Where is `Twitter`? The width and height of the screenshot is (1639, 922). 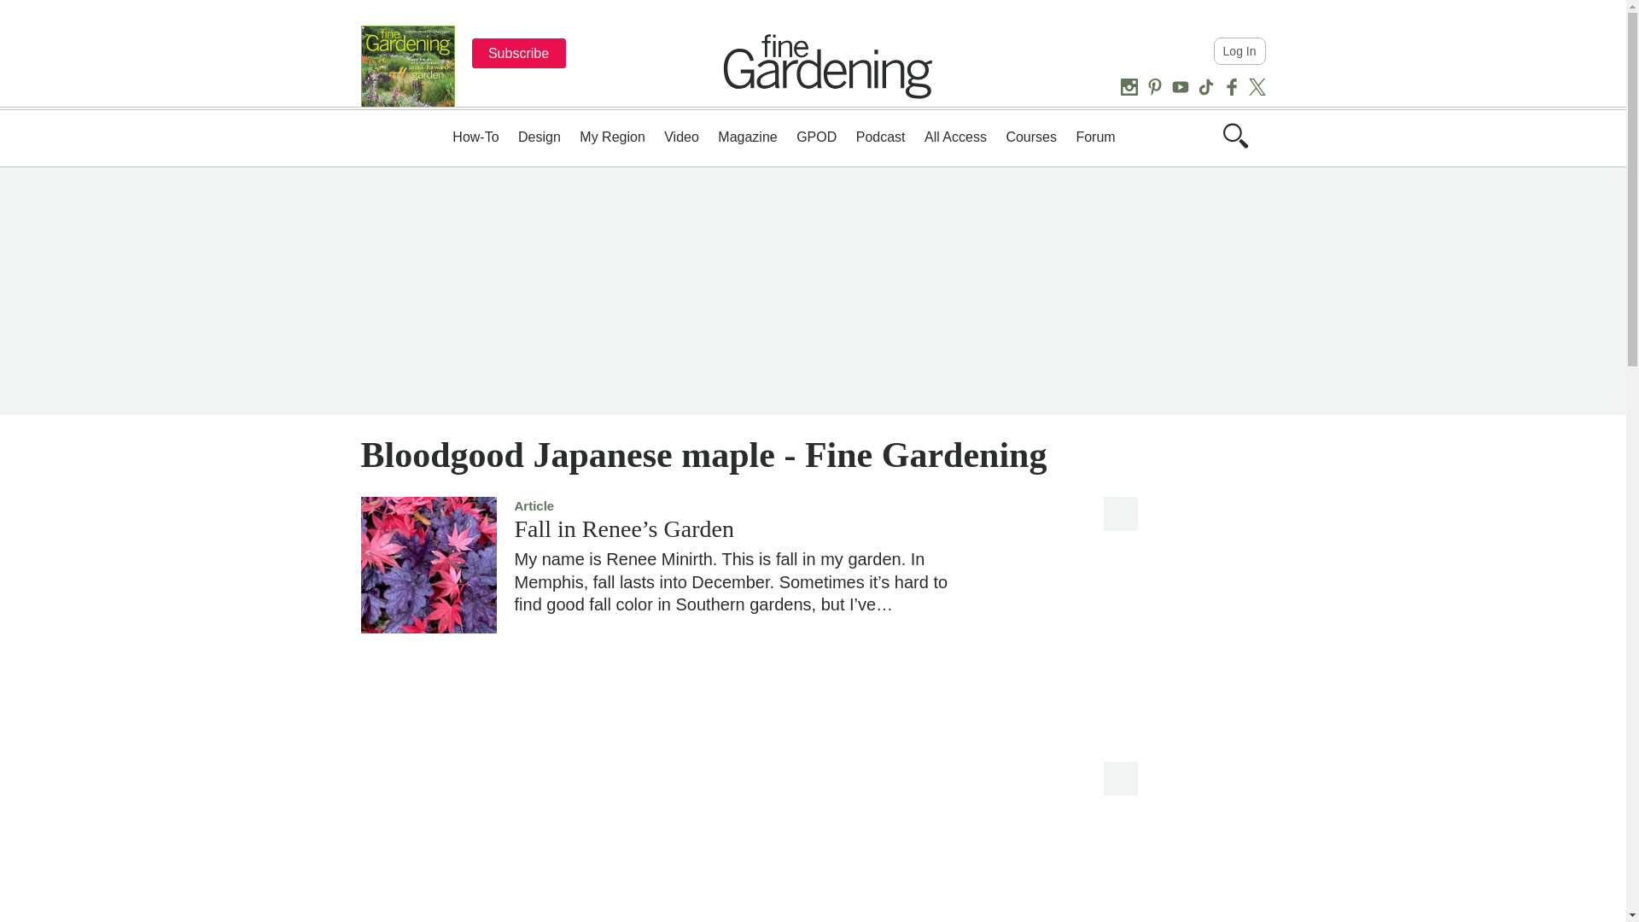
Twitter is located at coordinates (1257, 87).